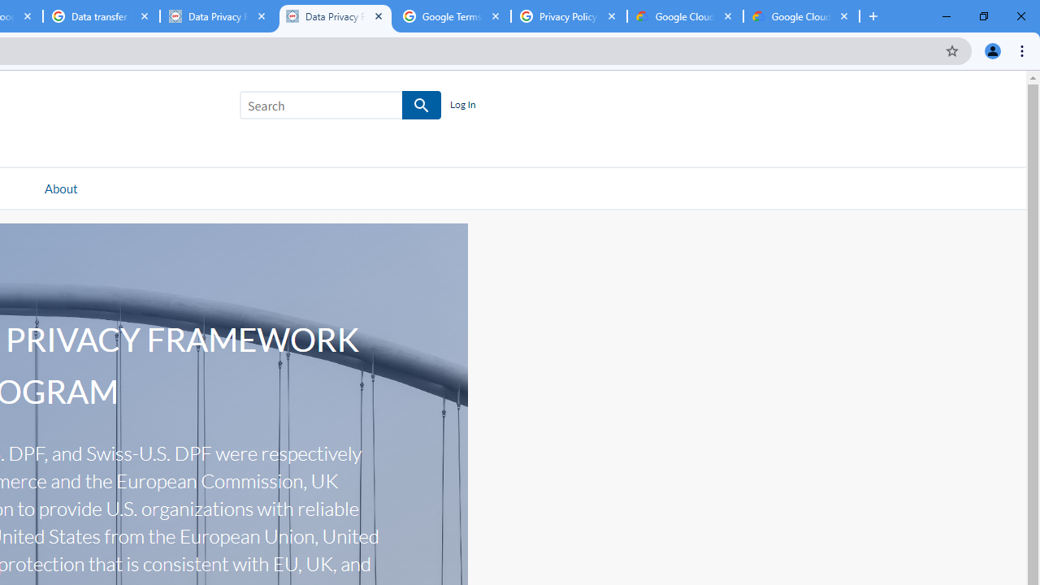 The image size is (1040, 585). I want to click on Search SEARCH, so click(340, 108).